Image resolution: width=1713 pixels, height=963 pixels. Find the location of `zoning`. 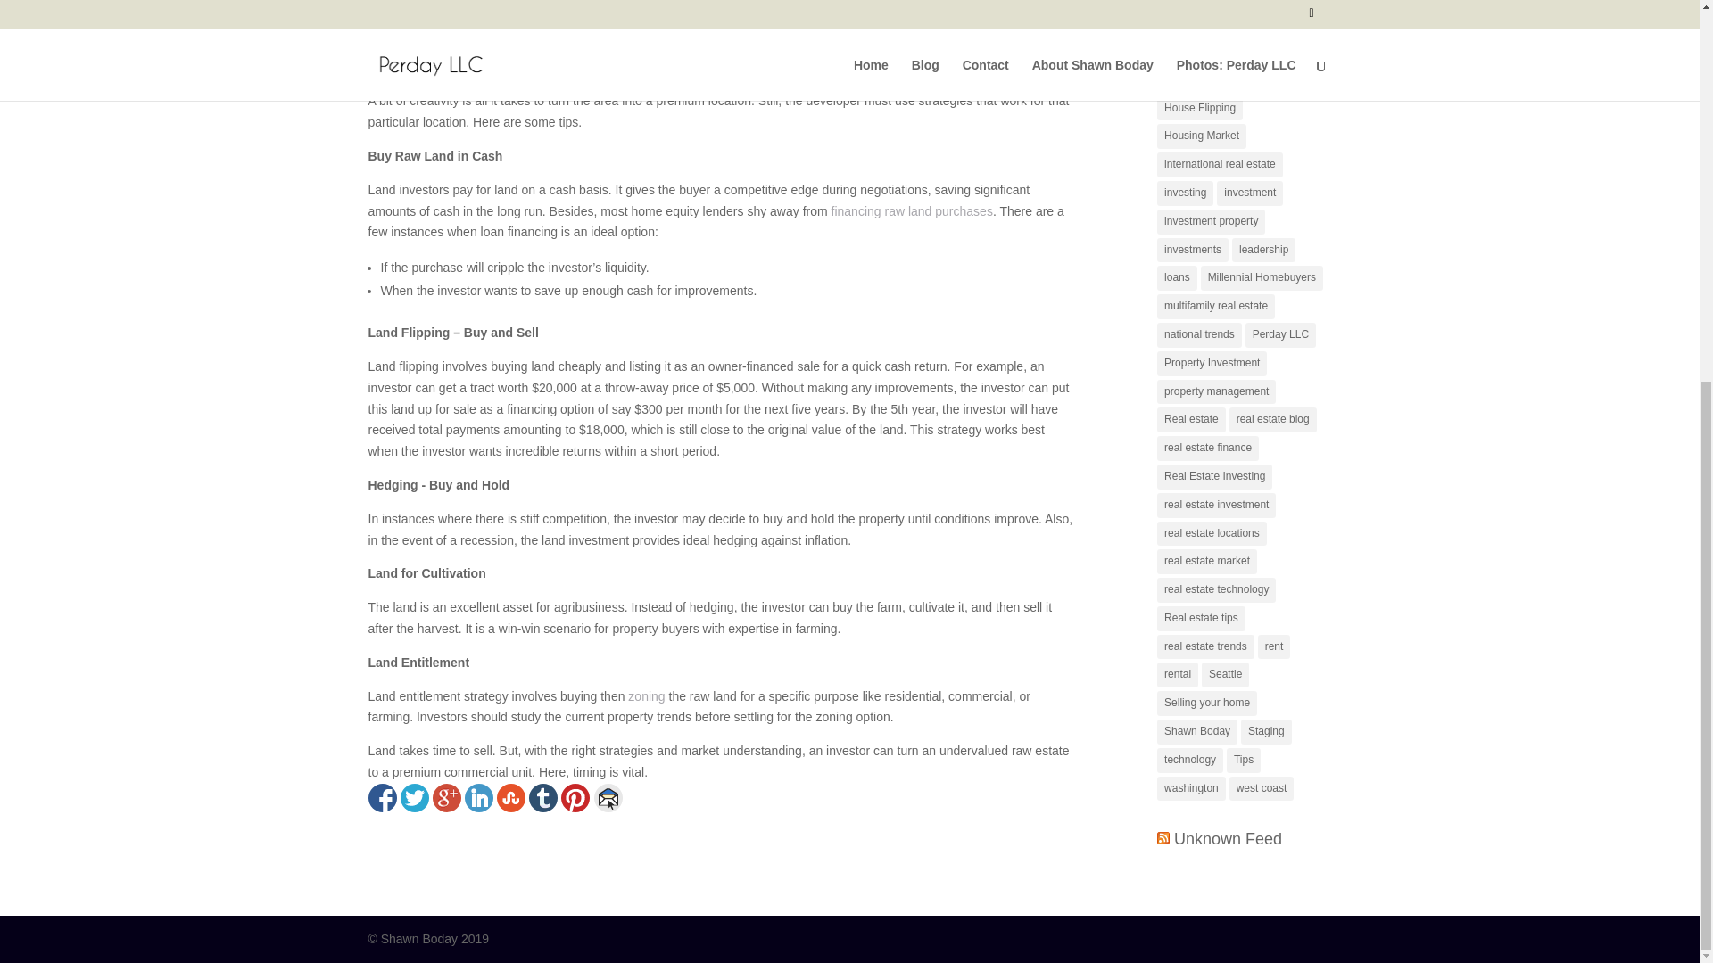

zoning is located at coordinates (644, 696).